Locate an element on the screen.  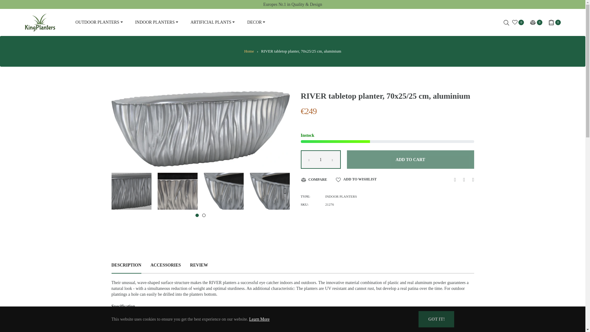
DECOR is located at coordinates (256, 22).